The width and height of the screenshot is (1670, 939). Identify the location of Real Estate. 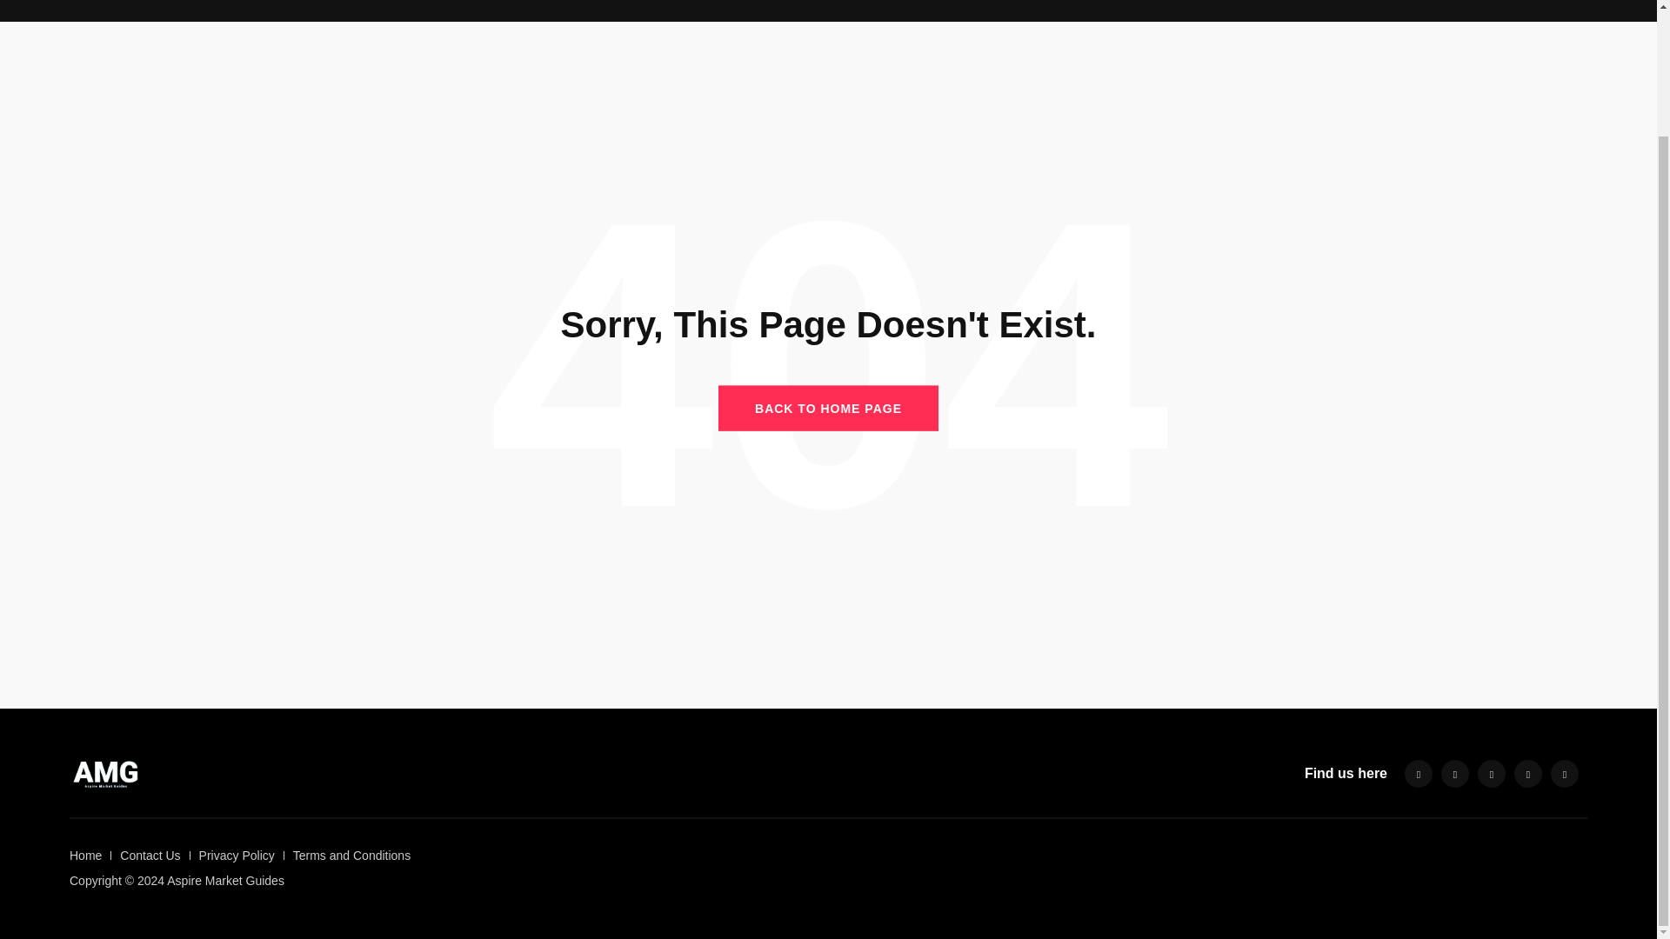
(1084, 7).